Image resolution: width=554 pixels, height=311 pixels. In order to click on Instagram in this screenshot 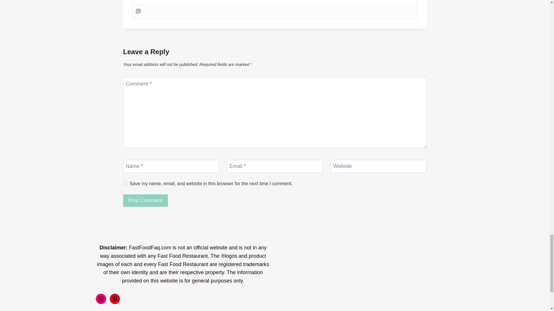, I will do `click(101, 299)`.